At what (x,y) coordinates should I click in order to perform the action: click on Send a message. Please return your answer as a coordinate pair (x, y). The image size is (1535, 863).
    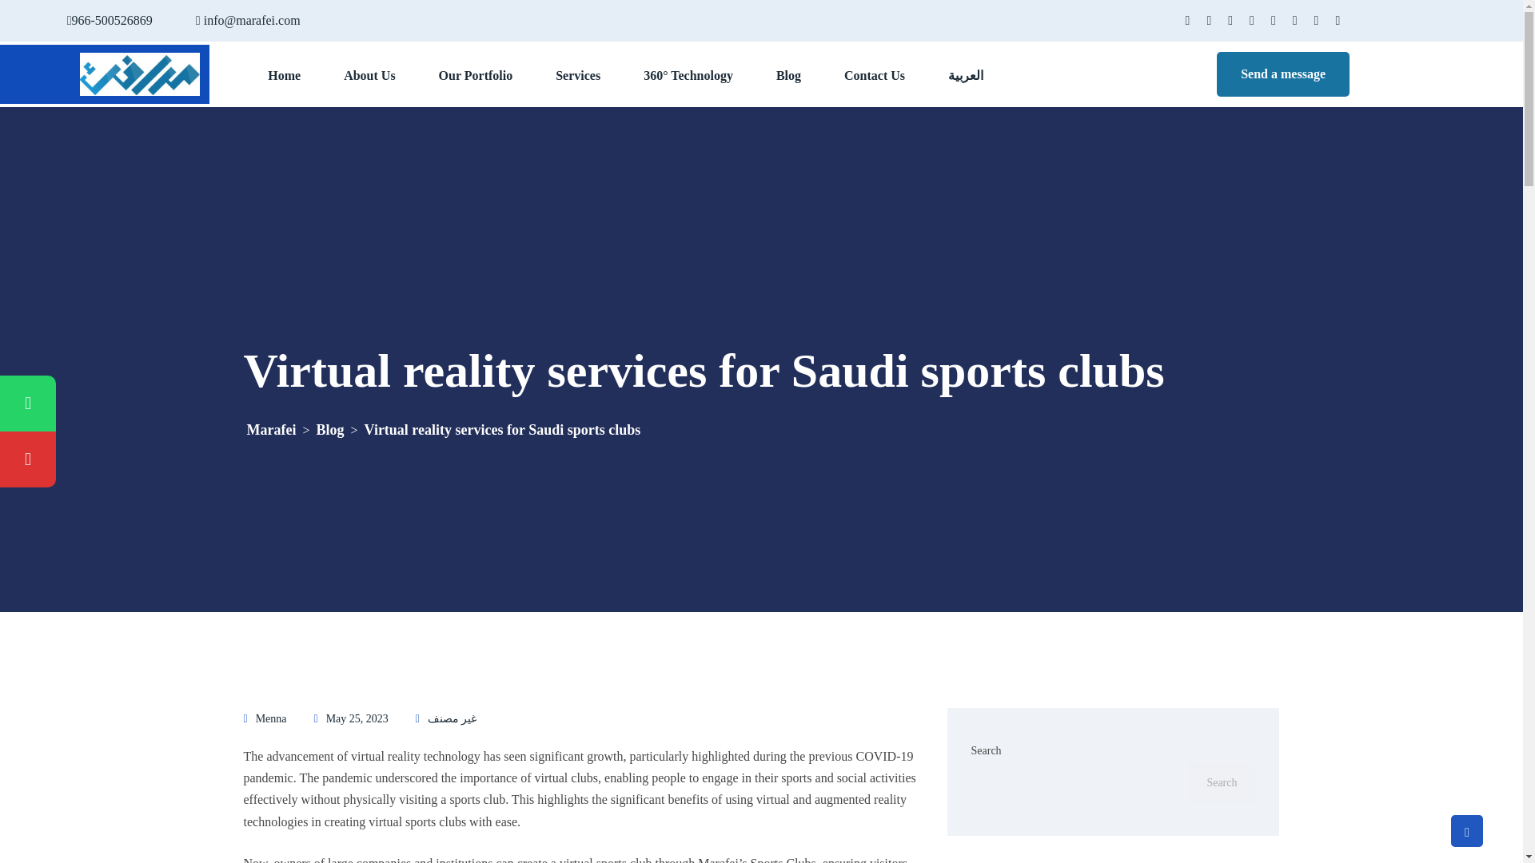
    Looking at the image, I should click on (1282, 74).